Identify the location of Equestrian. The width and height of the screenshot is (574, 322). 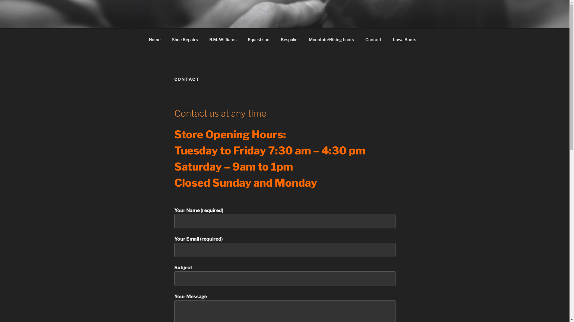
(259, 39).